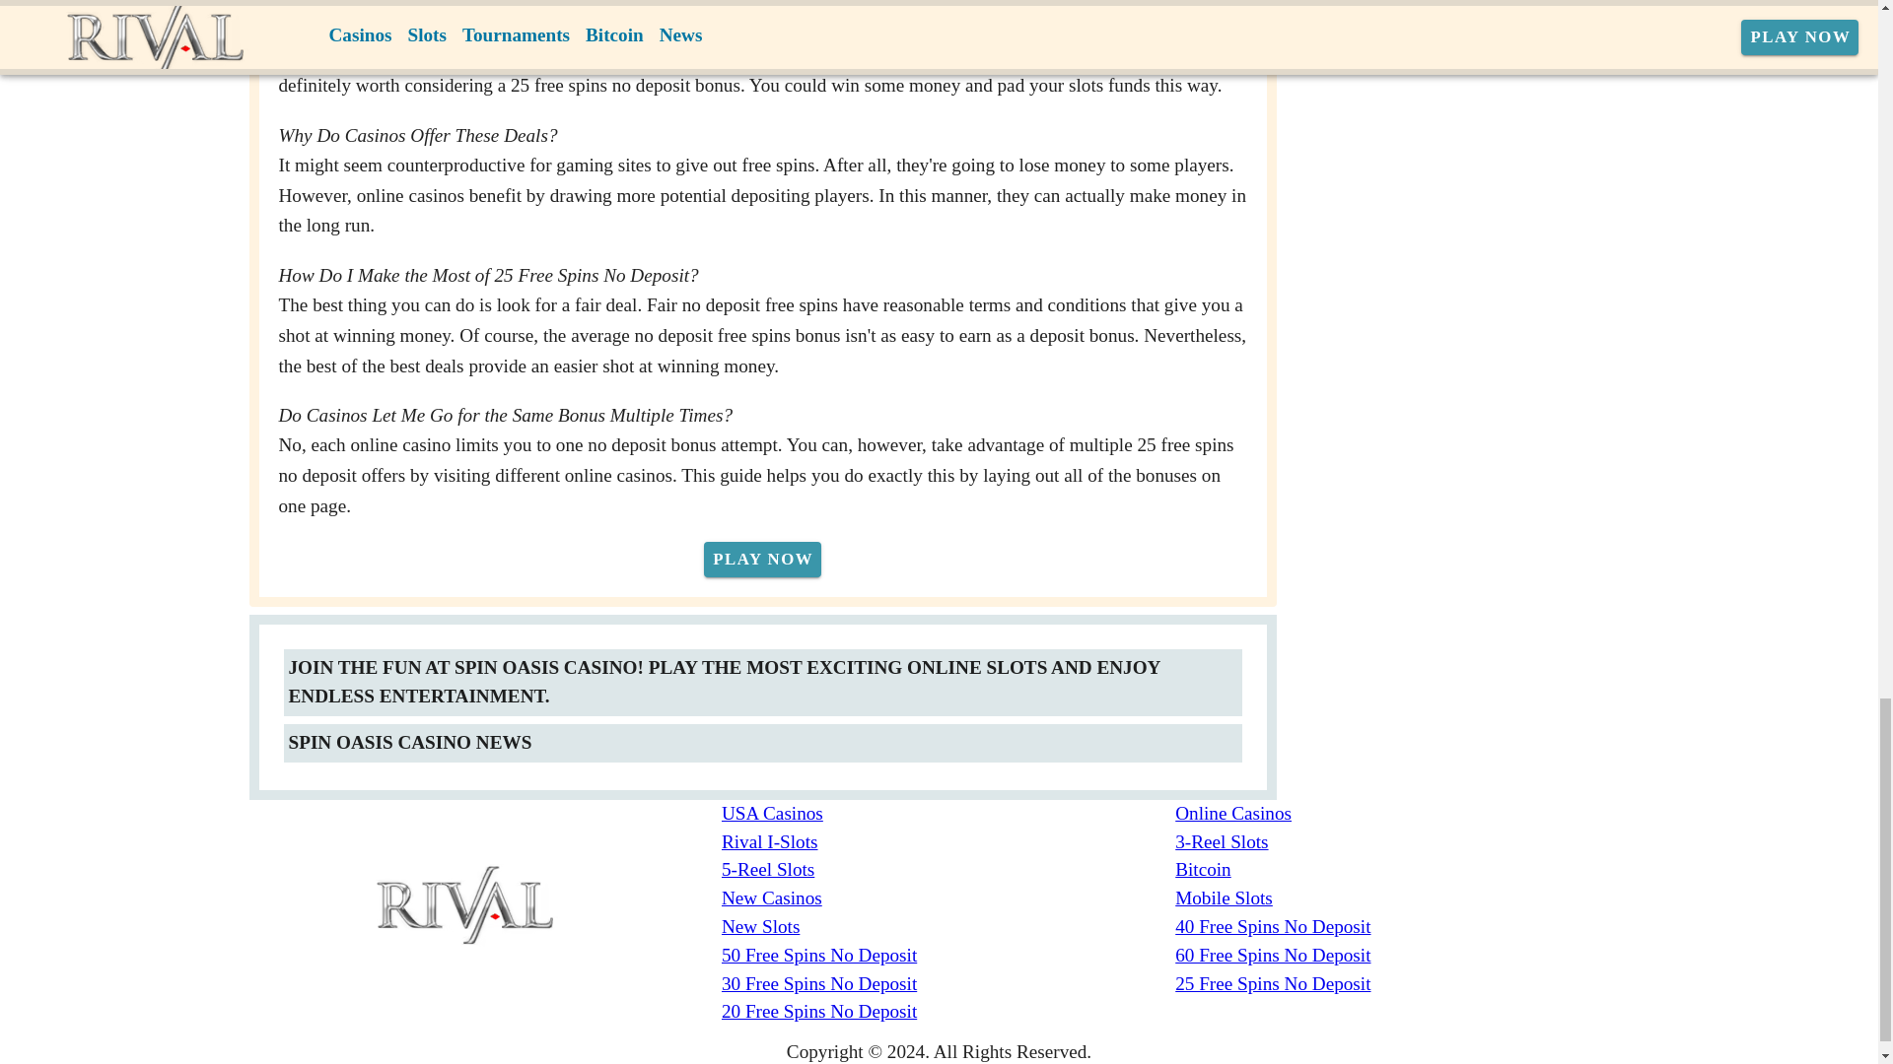  What do you see at coordinates (948, 843) in the screenshot?
I see `Rival I-Slots` at bounding box center [948, 843].